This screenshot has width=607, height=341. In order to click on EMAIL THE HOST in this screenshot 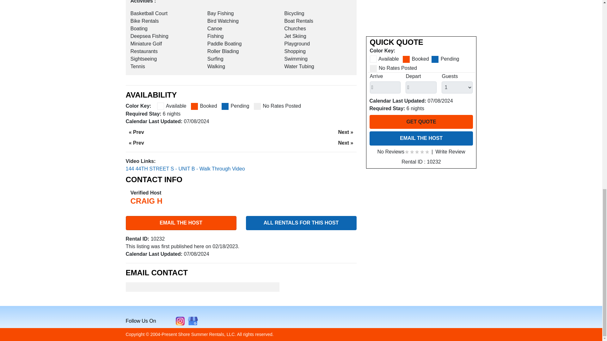, I will do `click(181, 223)`.